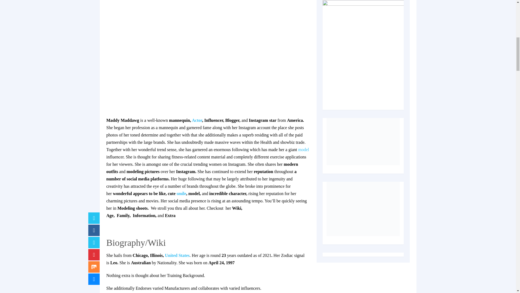 The width and height of the screenshot is (520, 293). What do you see at coordinates (181, 194) in the screenshot?
I see `Joanna Page Wiki` at bounding box center [181, 194].